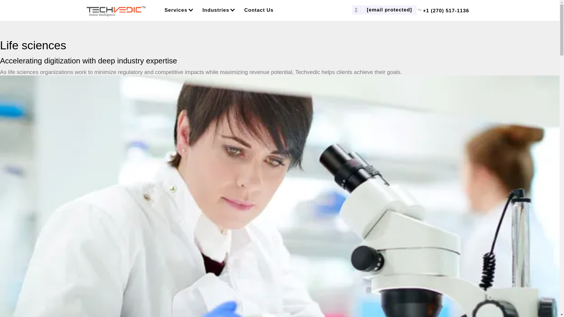 Image resolution: width=564 pixels, height=317 pixels. What do you see at coordinates (218, 10) in the screenshot?
I see `Industries` at bounding box center [218, 10].